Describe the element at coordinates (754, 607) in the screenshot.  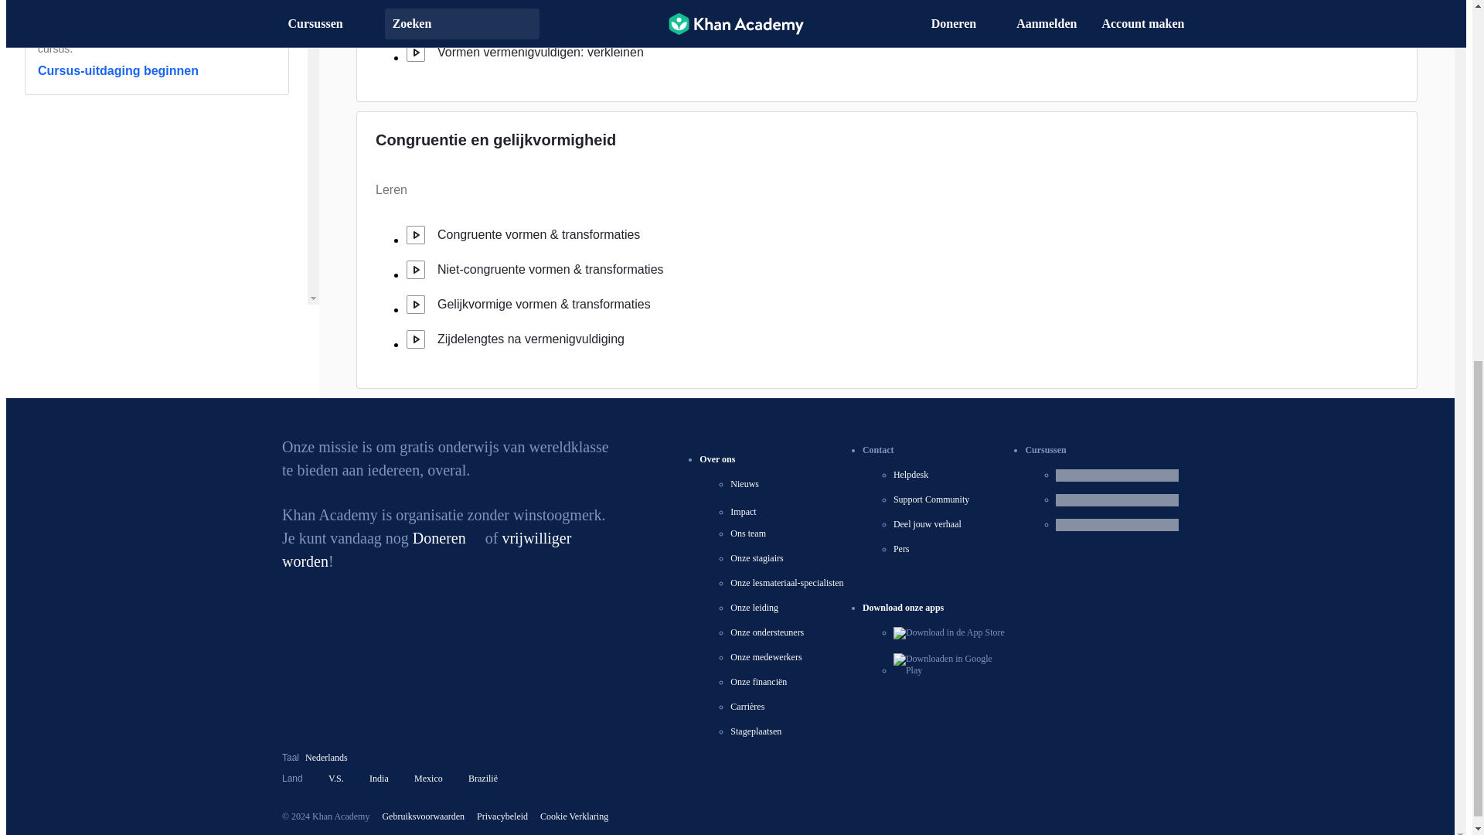
I see `Onze leiding` at that location.